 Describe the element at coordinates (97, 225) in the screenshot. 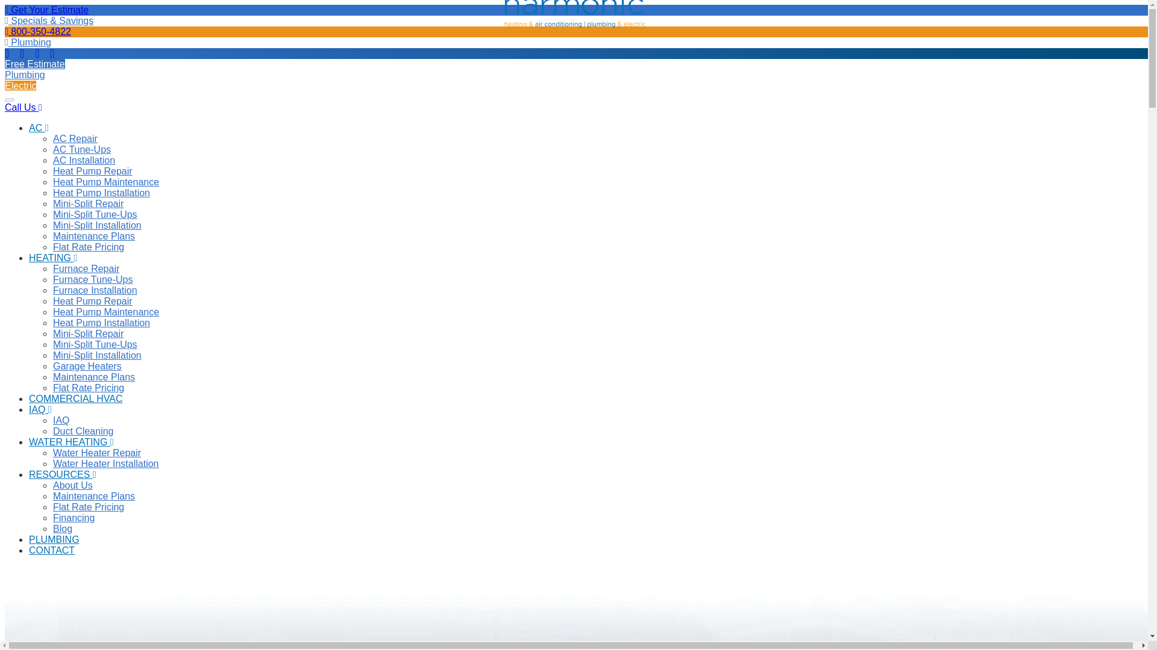

I see `Mini-Split Installation in Naperville, IL` at that location.